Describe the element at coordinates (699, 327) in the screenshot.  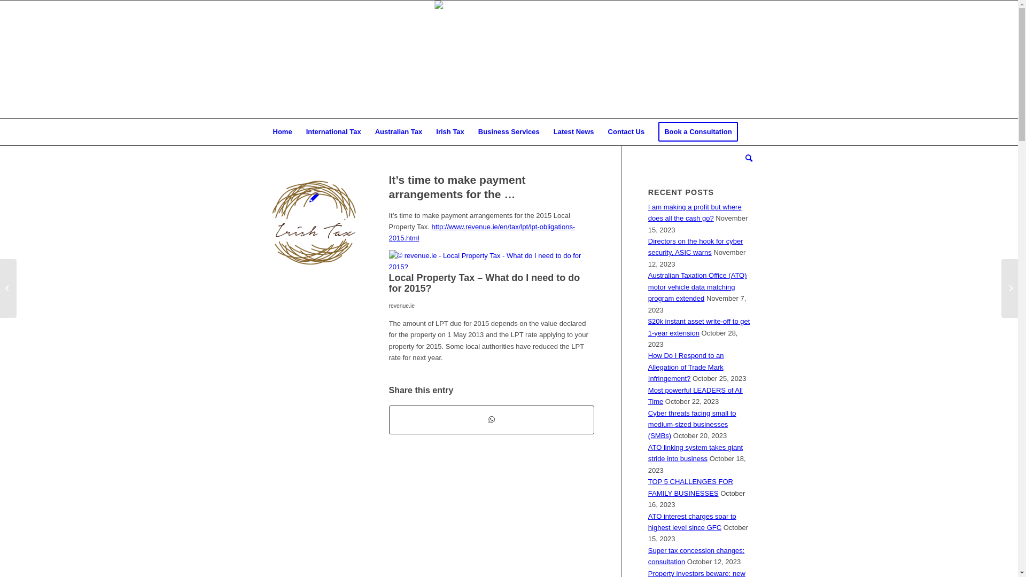
I see `$20k instant asset write-off to get 1-year extension` at that location.